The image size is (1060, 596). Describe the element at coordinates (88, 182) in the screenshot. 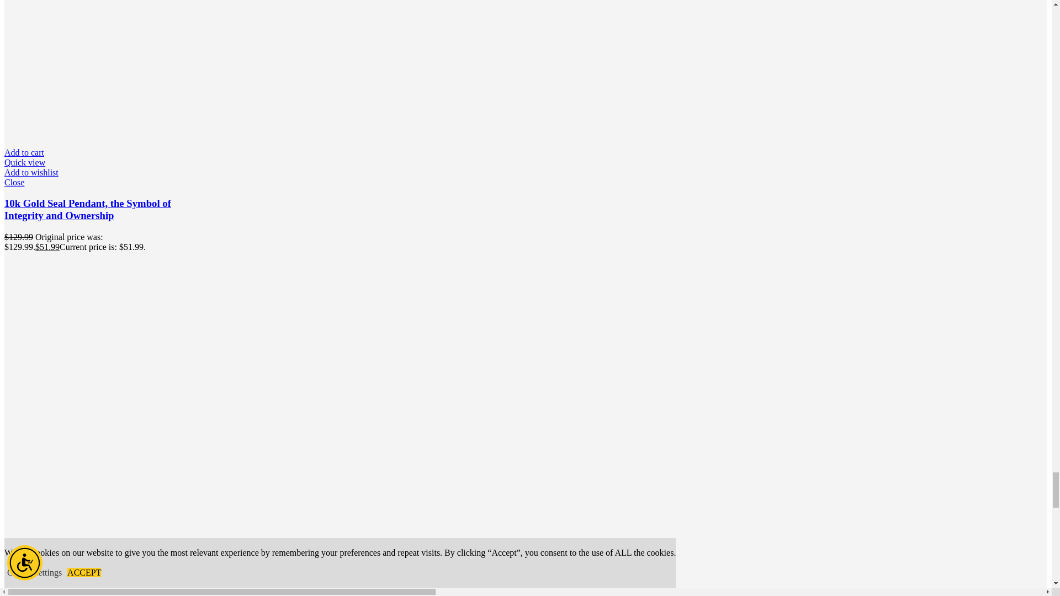

I see `Close` at that location.